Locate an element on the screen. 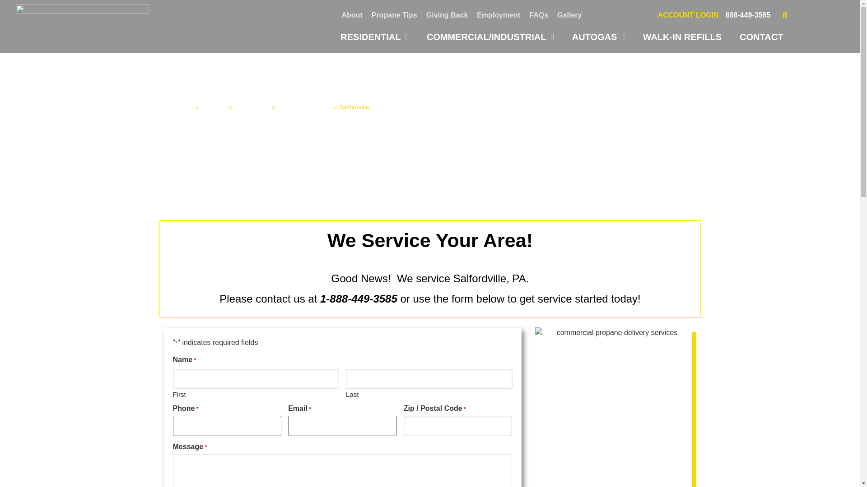 The height and width of the screenshot is (487, 867). Giving Back is located at coordinates (447, 15).